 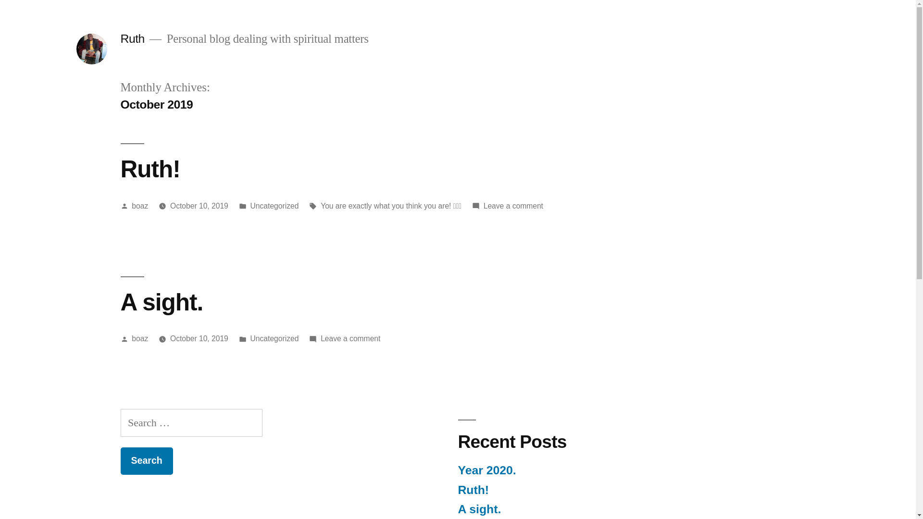 I want to click on boaz, so click(x=140, y=338).